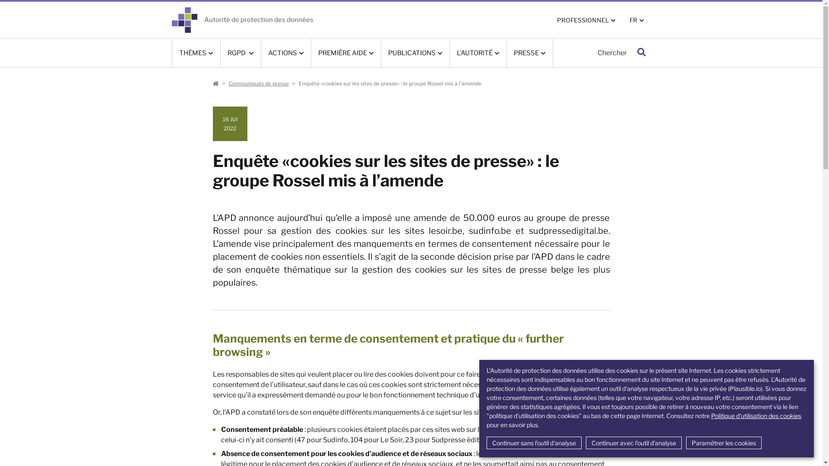 The height and width of the screenshot is (466, 829). I want to click on PUBLICATIONS, so click(415, 53).